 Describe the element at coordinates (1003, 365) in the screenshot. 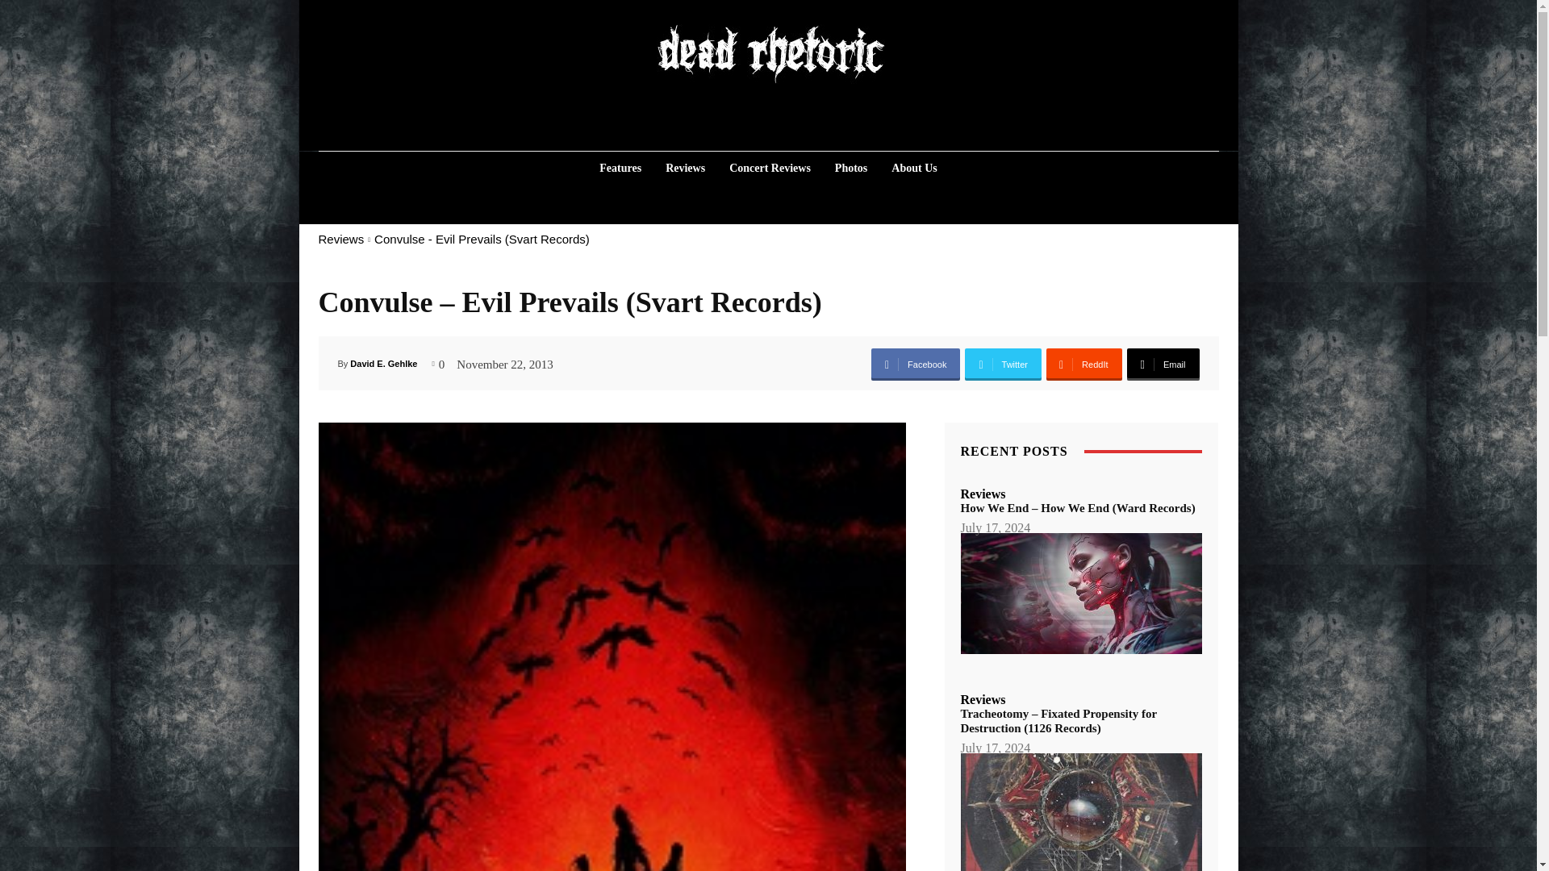

I see `Twitter` at that location.